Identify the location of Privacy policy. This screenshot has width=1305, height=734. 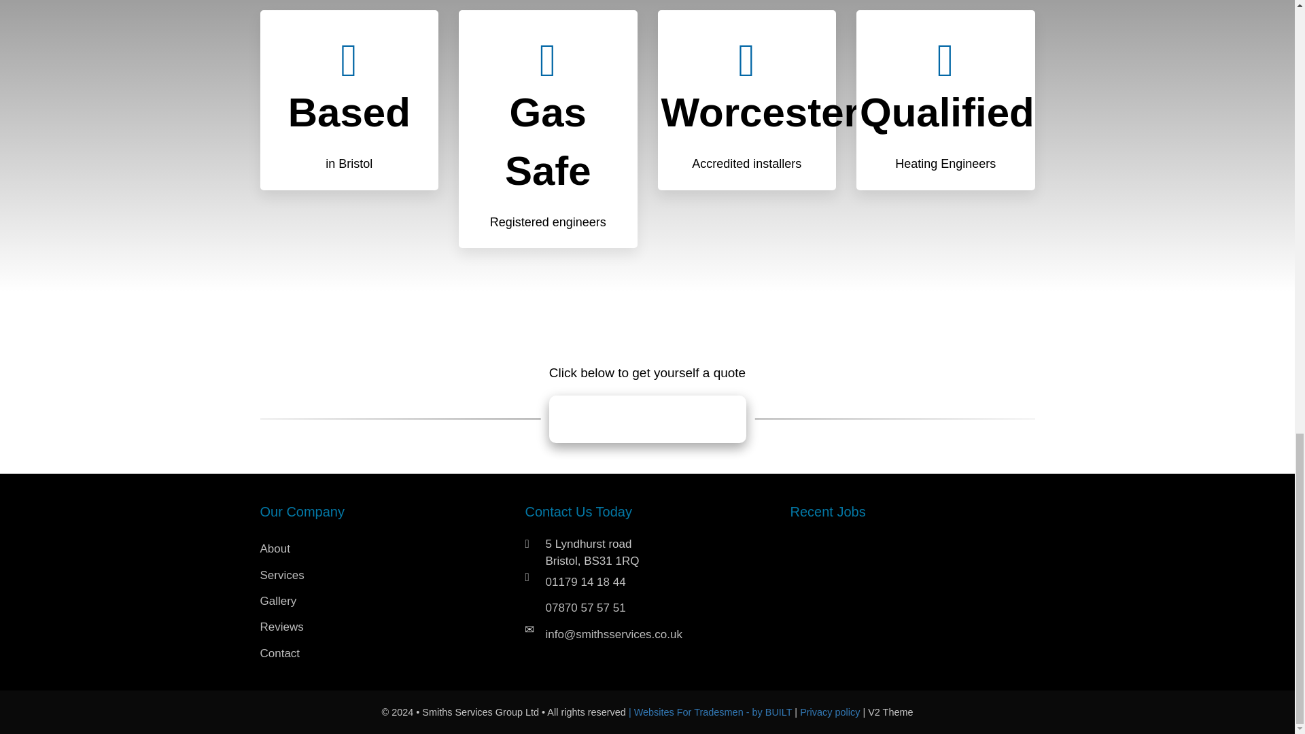
(831, 712).